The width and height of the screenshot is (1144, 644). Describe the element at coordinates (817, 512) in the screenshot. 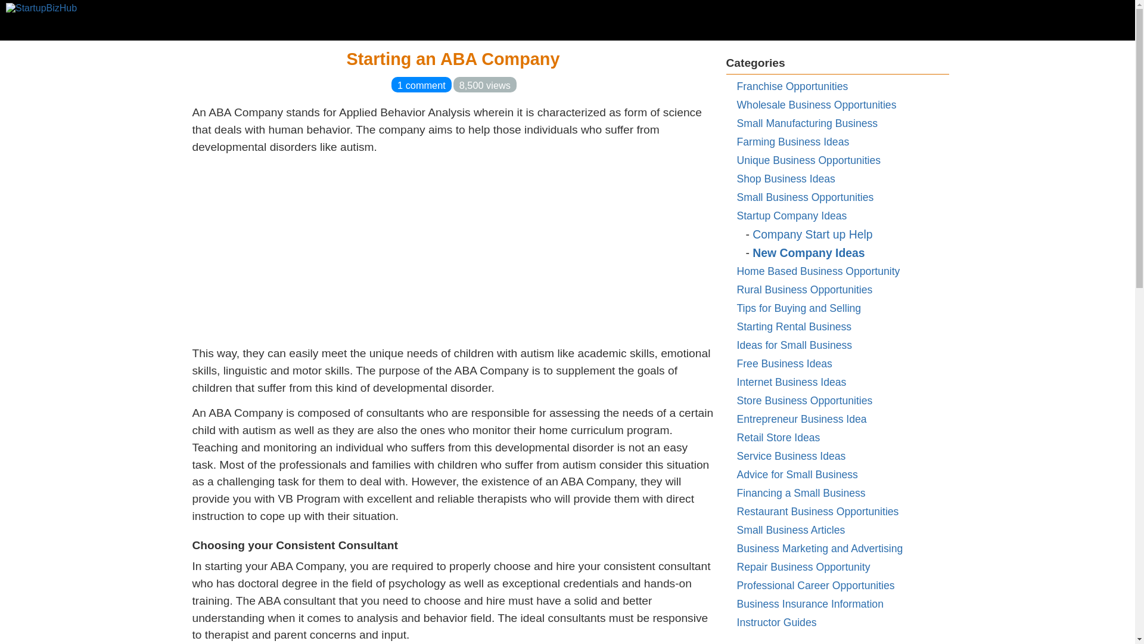

I see `Restaurant Business Opportunities` at that location.